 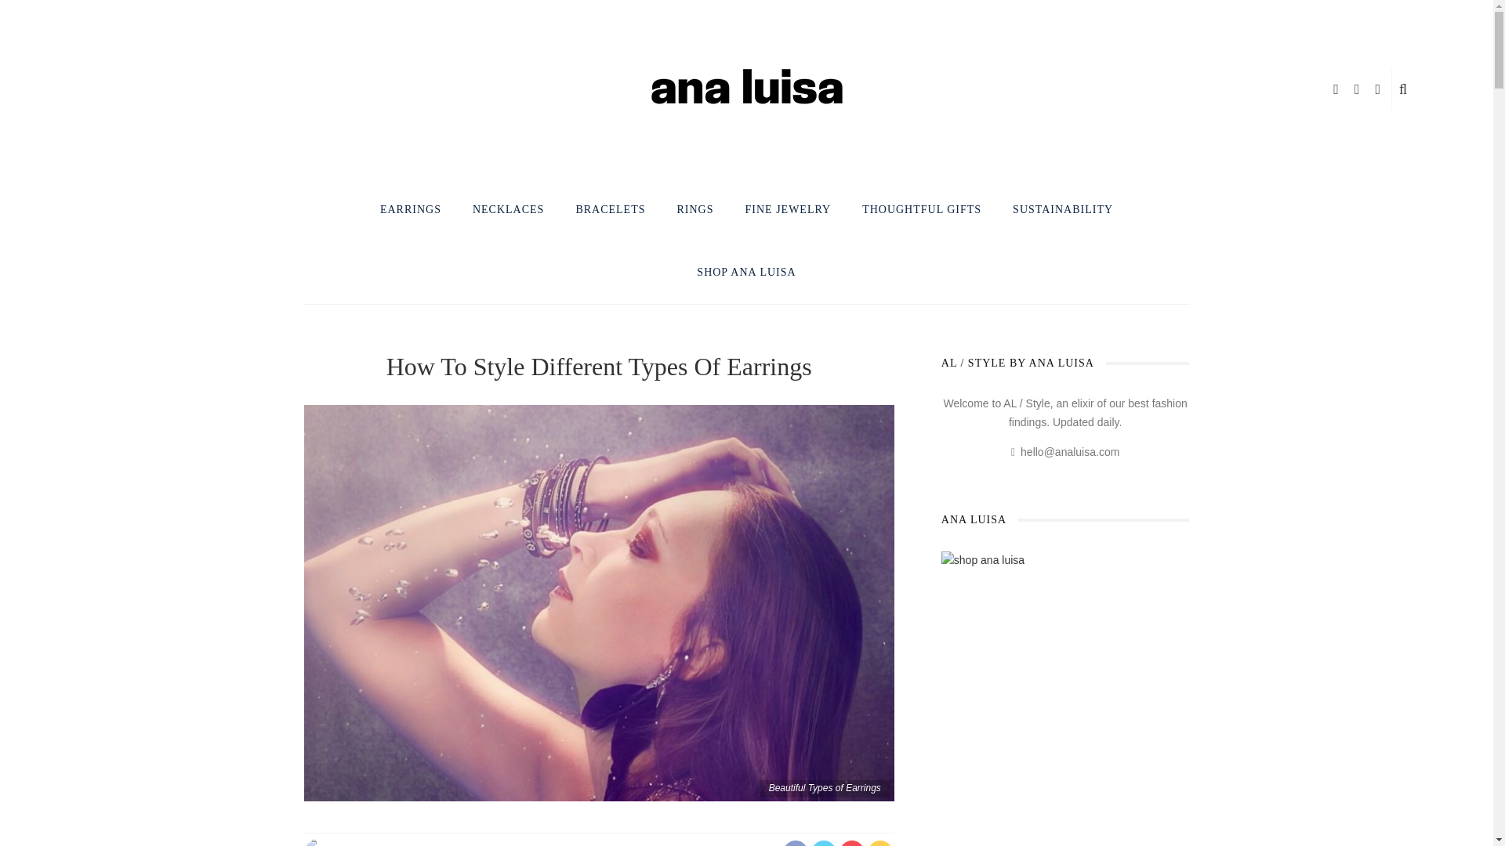 What do you see at coordinates (508, 210) in the screenshot?
I see `NECKLACES` at bounding box center [508, 210].